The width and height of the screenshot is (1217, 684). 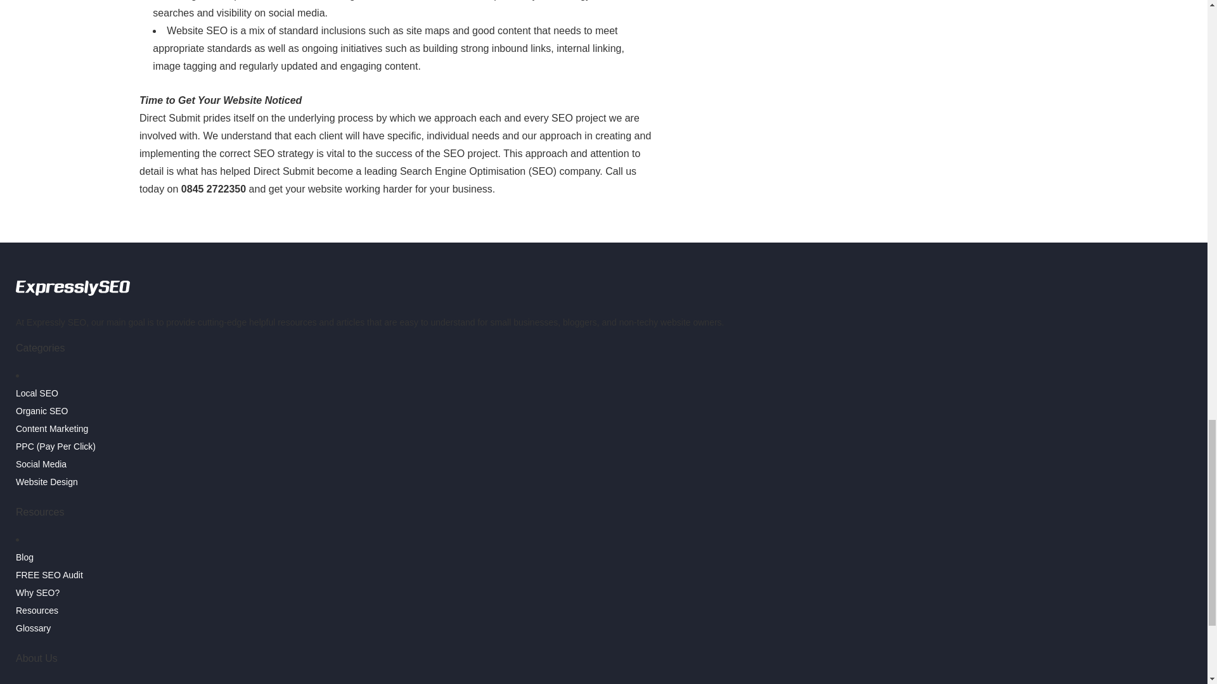 What do you see at coordinates (49, 574) in the screenshot?
I see `FREE SEO Audit` at bounding box center [49, 574].